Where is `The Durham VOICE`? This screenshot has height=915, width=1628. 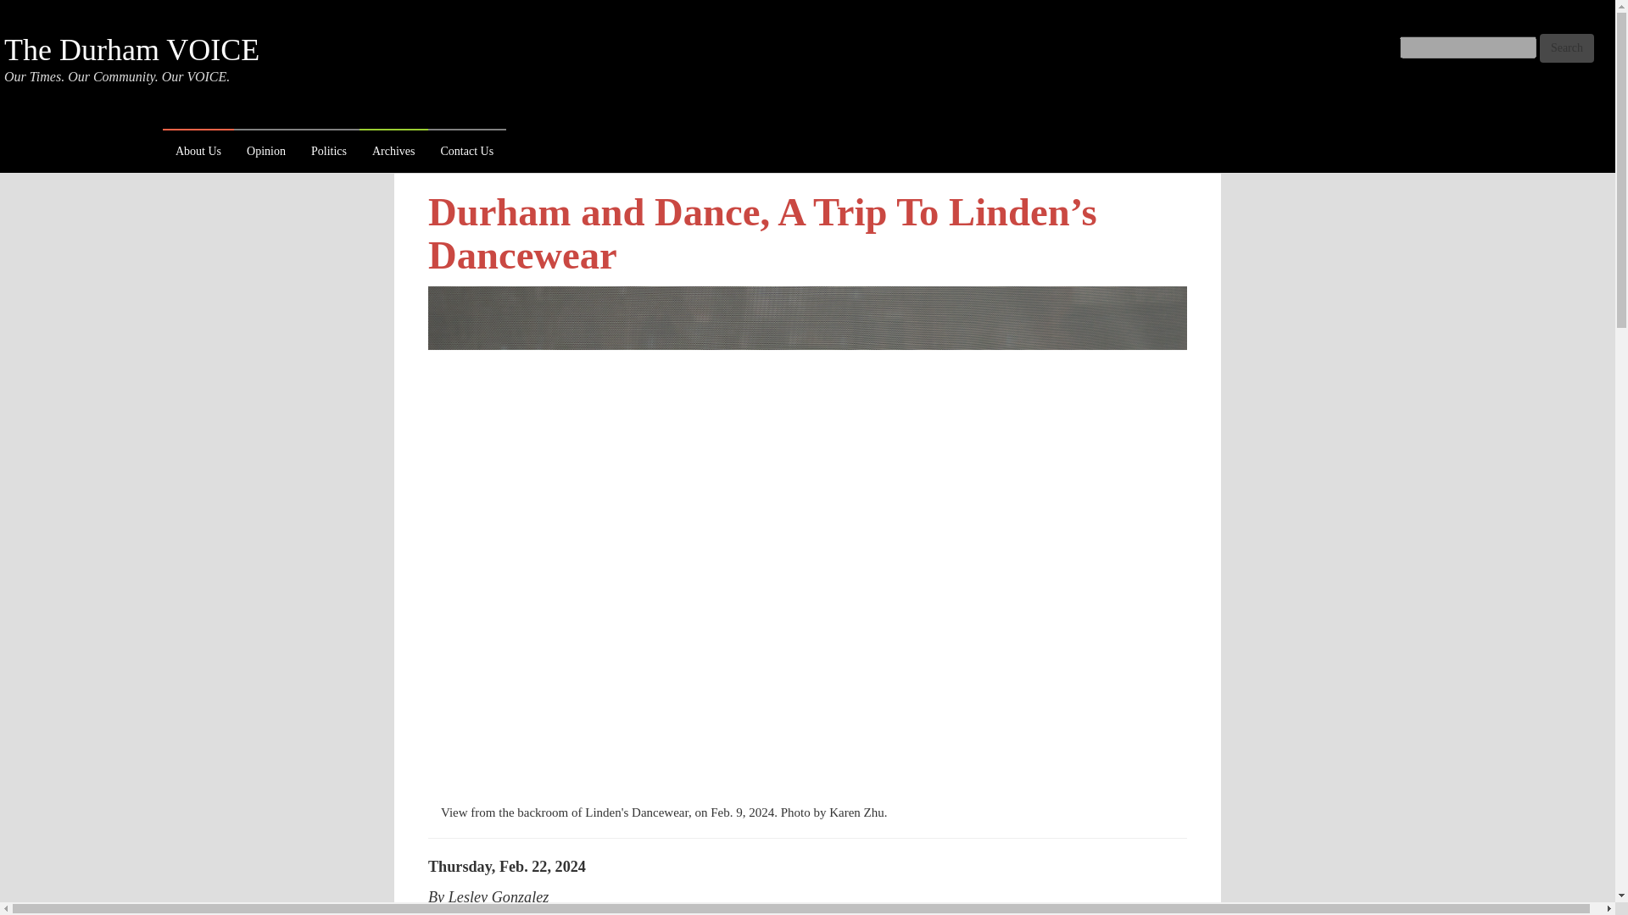
The Durham VOICE is located at coordinates (131, 49).